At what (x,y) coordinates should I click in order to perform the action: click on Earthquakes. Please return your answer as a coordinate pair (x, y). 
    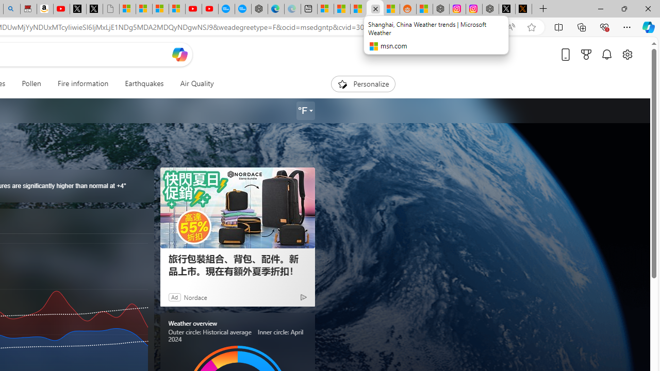
    Looking at the image, I should click on (144, 83).